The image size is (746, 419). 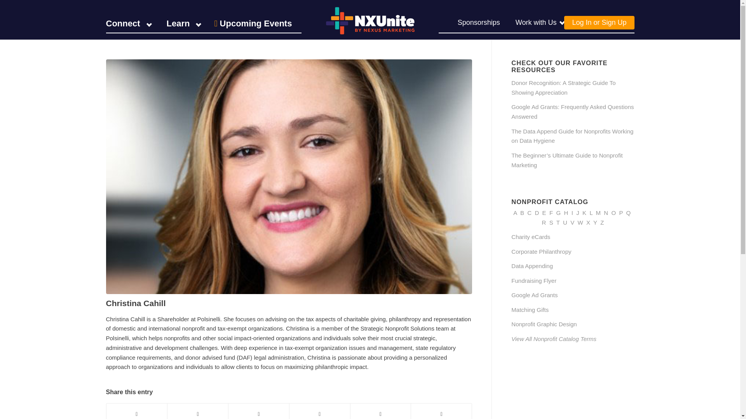 I want to click on Upcoming Events, so click(x=252, y=24).